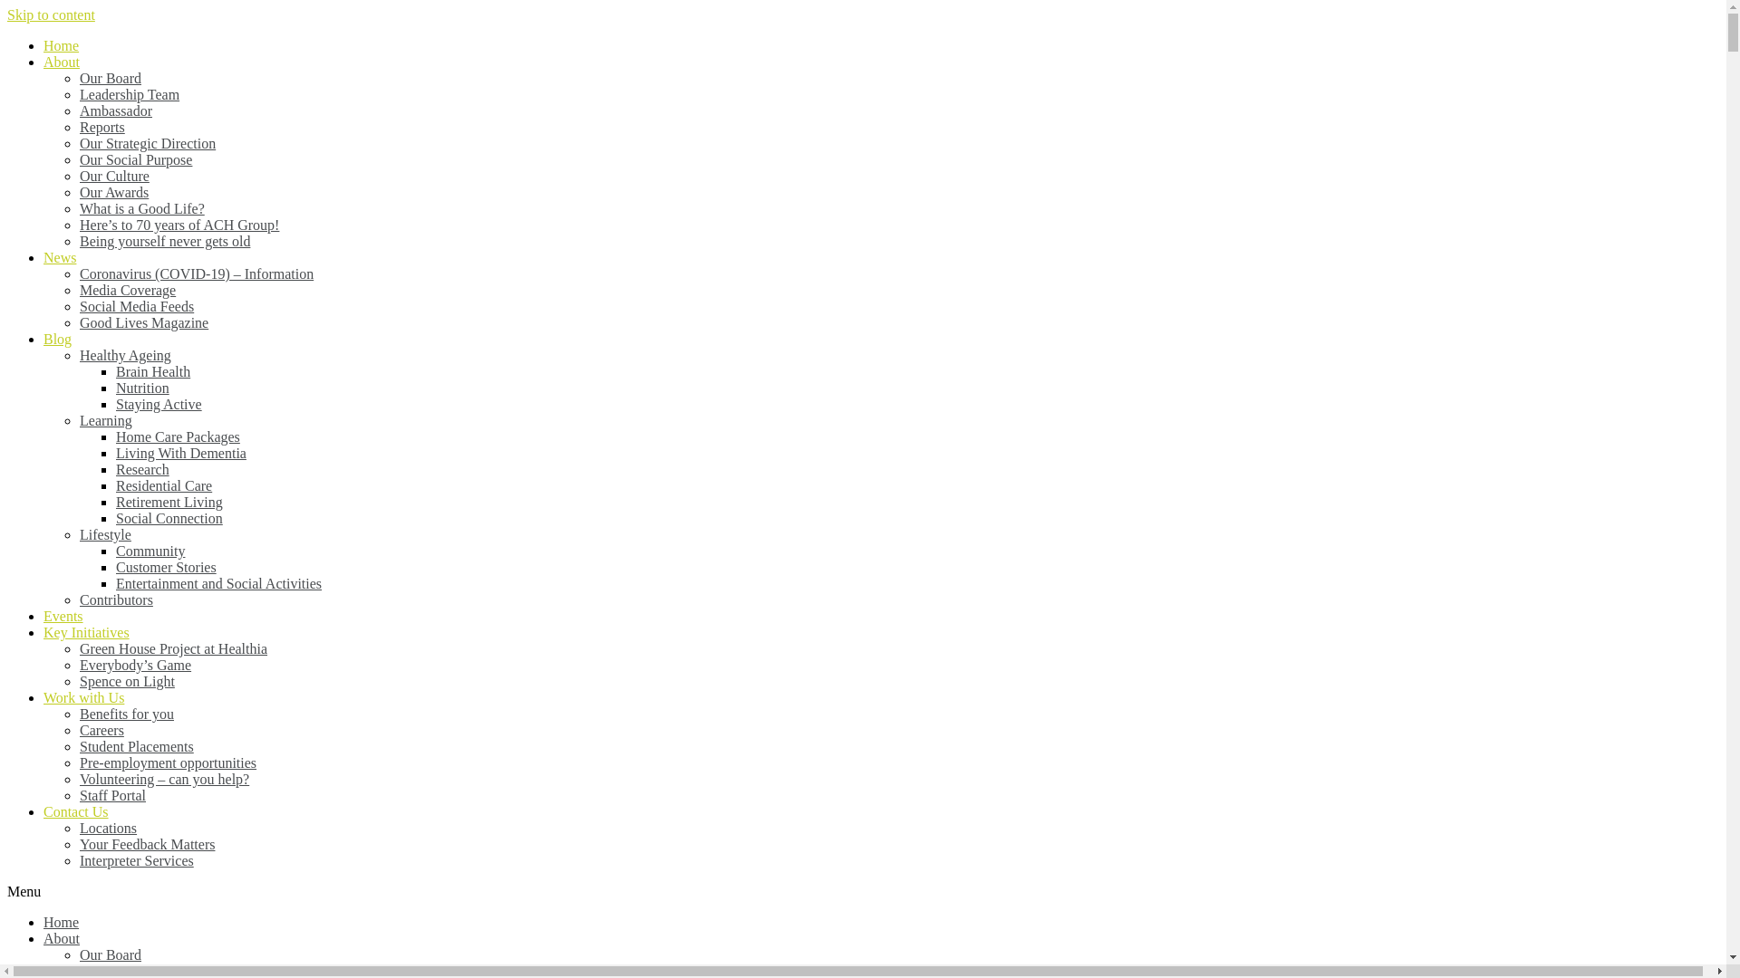  What do you see at coordinates (137, 860) in the screenshot?
I see `Interpreter Services` at bounding box center [137, 860].